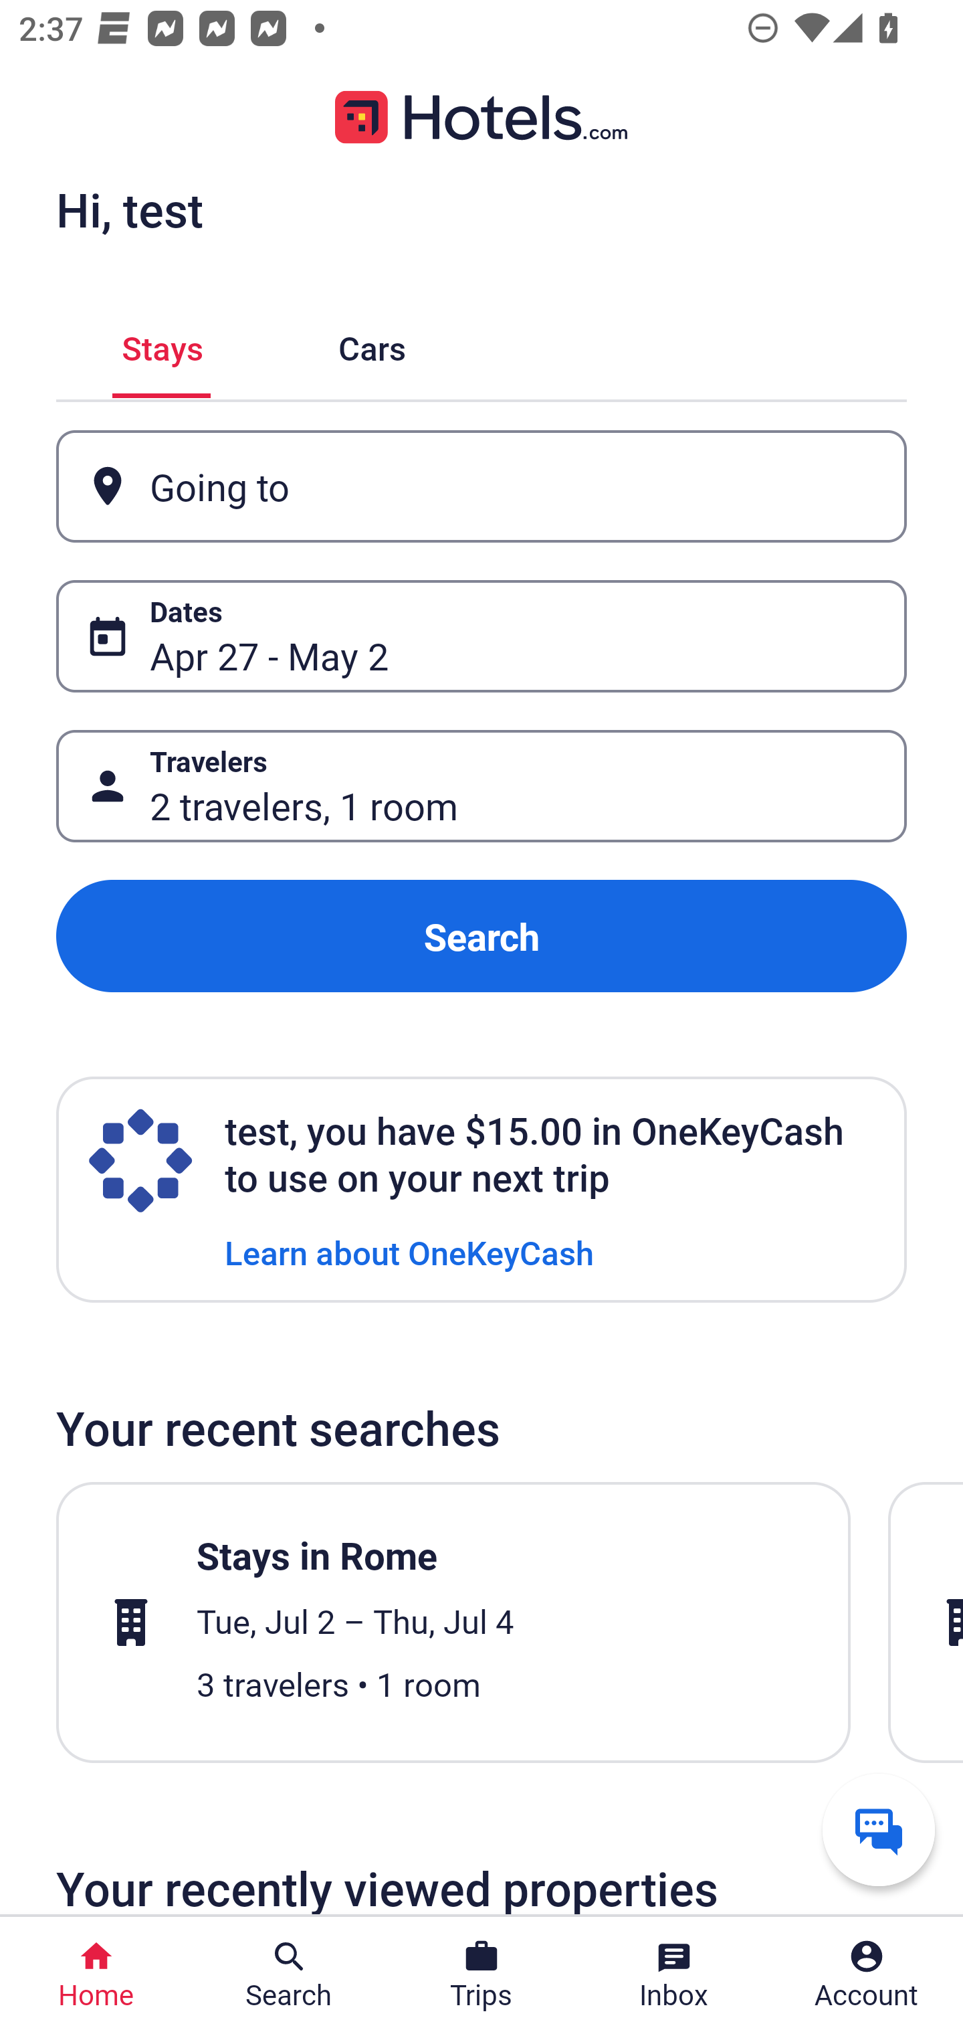 The image size is (963, 2034). What do you see at coordinates (481, 937) in the screenshot?
I see `Search` at bounding box center [481, 937].